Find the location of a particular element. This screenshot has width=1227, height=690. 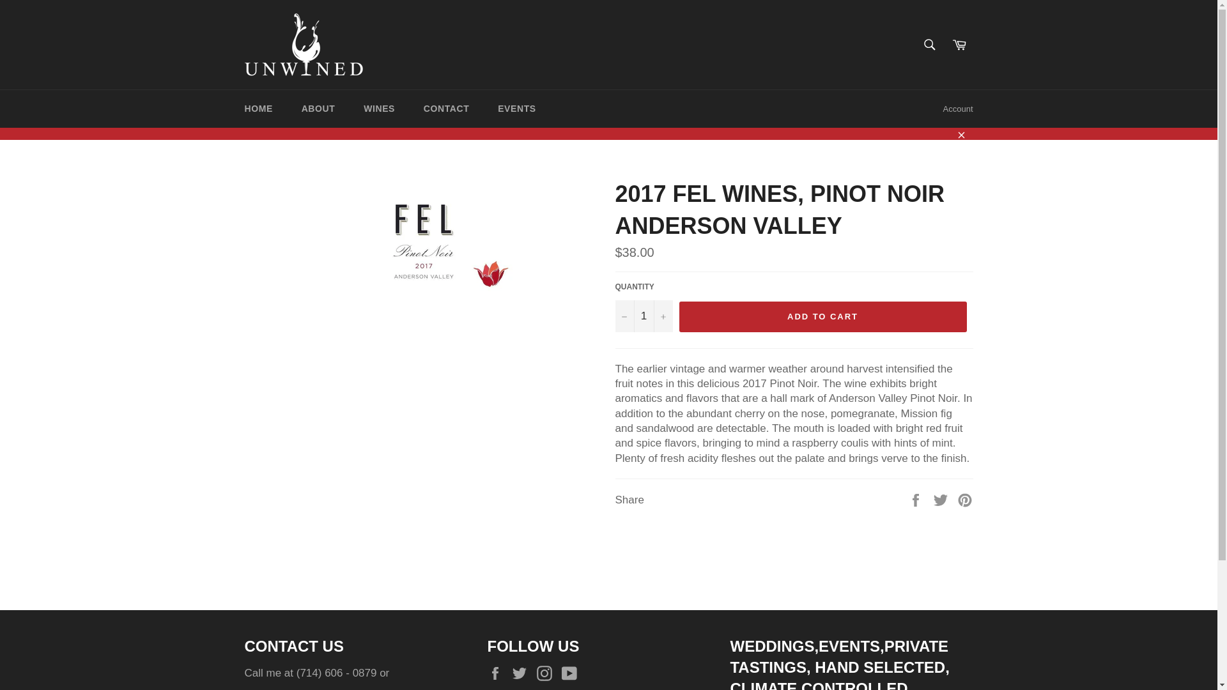

Instagram is located at coordinates (547, 673).